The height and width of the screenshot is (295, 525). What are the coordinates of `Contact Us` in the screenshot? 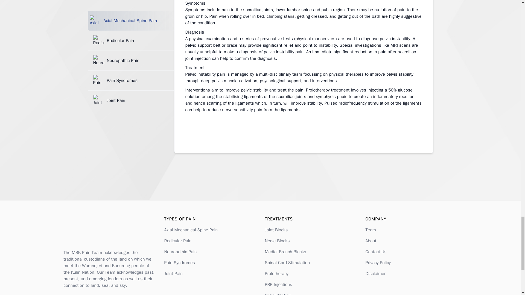 It's located at (376, 252).